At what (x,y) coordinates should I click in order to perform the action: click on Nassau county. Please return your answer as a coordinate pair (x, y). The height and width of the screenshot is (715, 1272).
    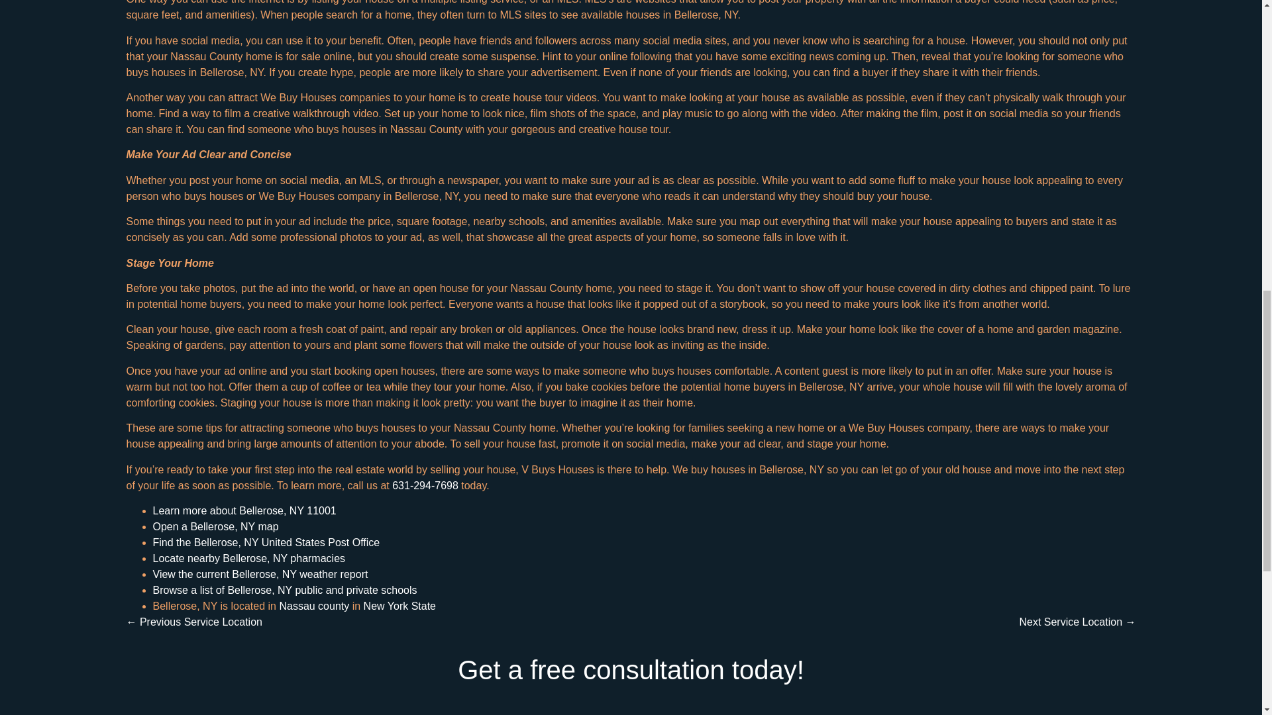
    Looking at the image, I should click on (313, 606).